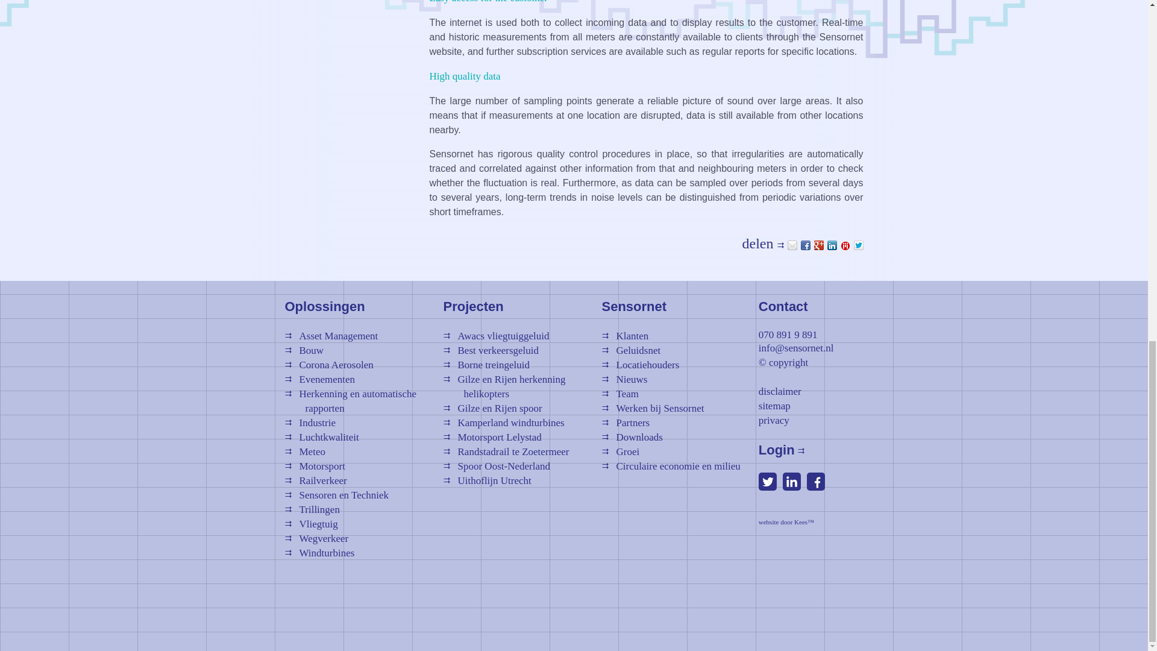 This screenshot has width=1157, height=651. Describe the element at coordinates (319, 553) in the screenshot. I see `Windturbines` at that location.